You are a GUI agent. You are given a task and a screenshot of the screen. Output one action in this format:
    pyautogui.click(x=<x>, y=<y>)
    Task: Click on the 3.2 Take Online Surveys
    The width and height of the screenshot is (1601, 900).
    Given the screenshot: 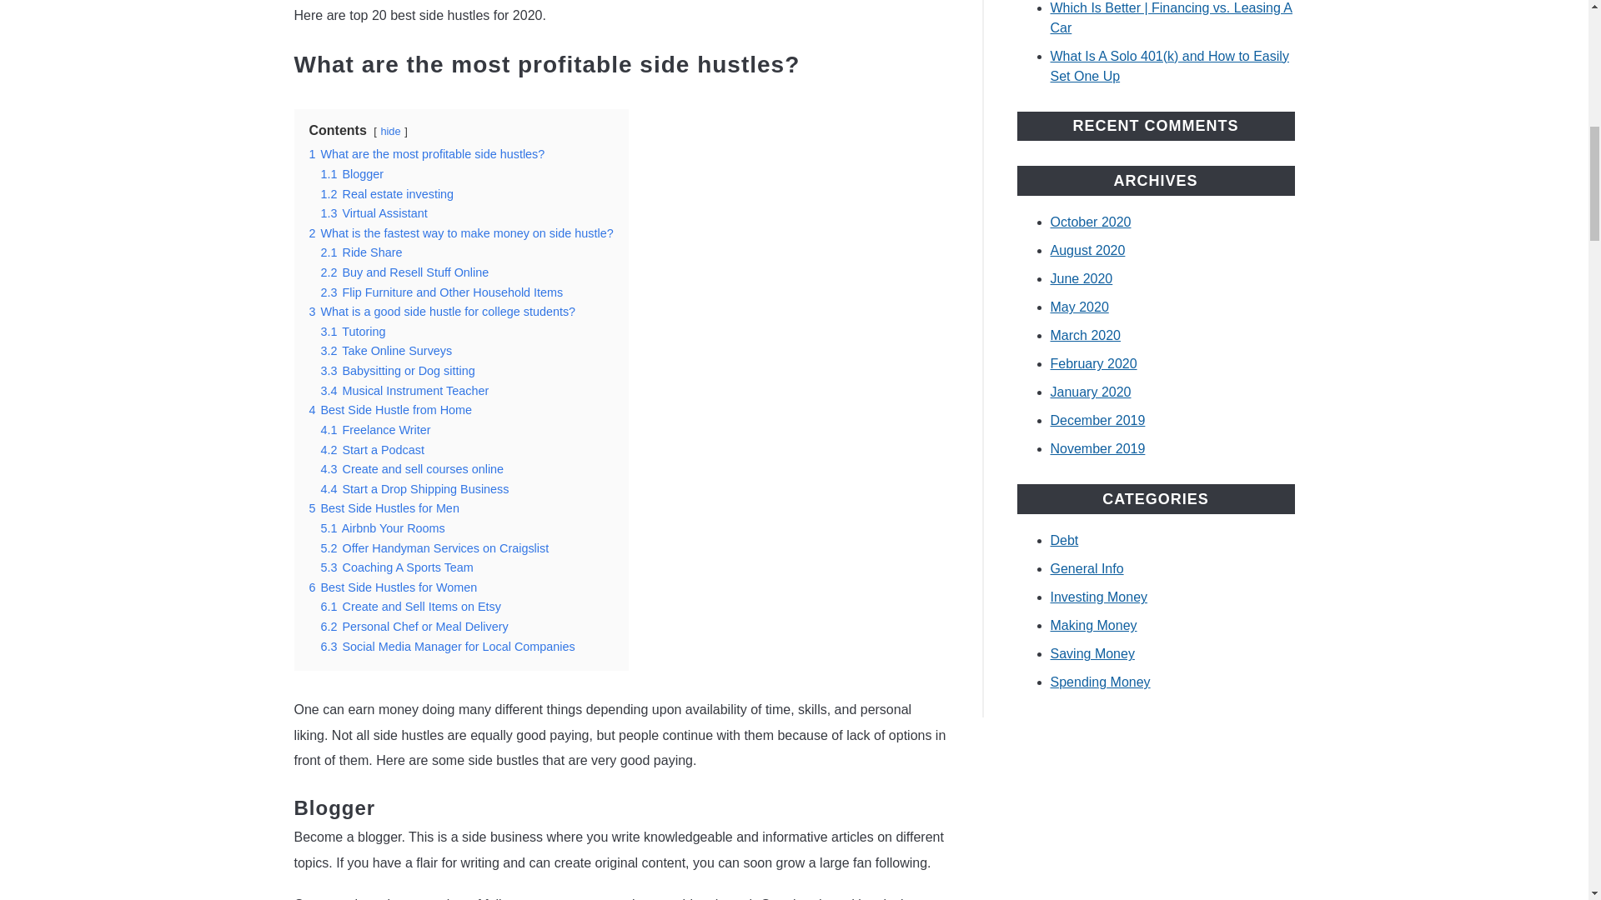 What is the action you would take?
    pyautogui.click(x=385, y=350)
    